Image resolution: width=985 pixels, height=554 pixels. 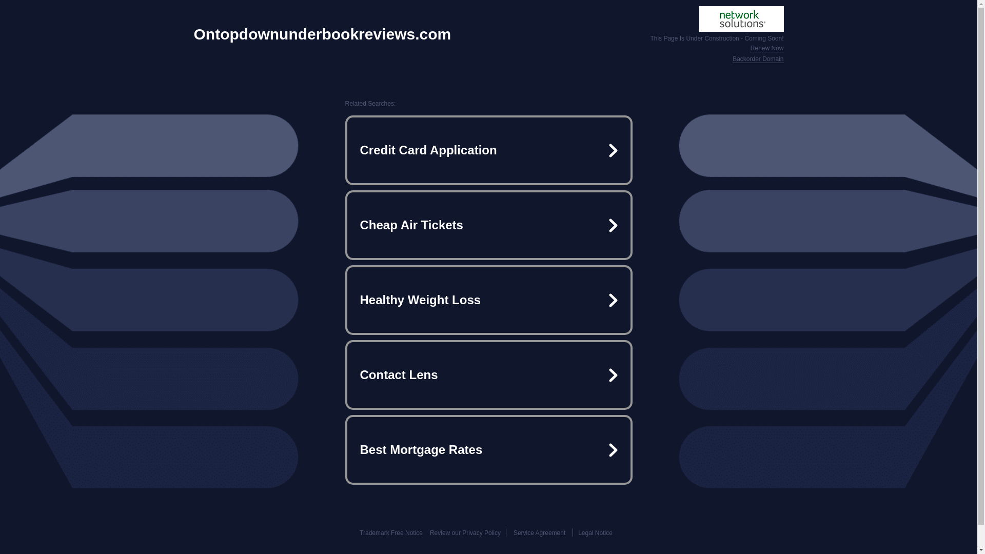 What do you see at coordinates (465, 533) in the screenshot?
I see `Review our Privacy Policy` at bounding box center [465, 533].